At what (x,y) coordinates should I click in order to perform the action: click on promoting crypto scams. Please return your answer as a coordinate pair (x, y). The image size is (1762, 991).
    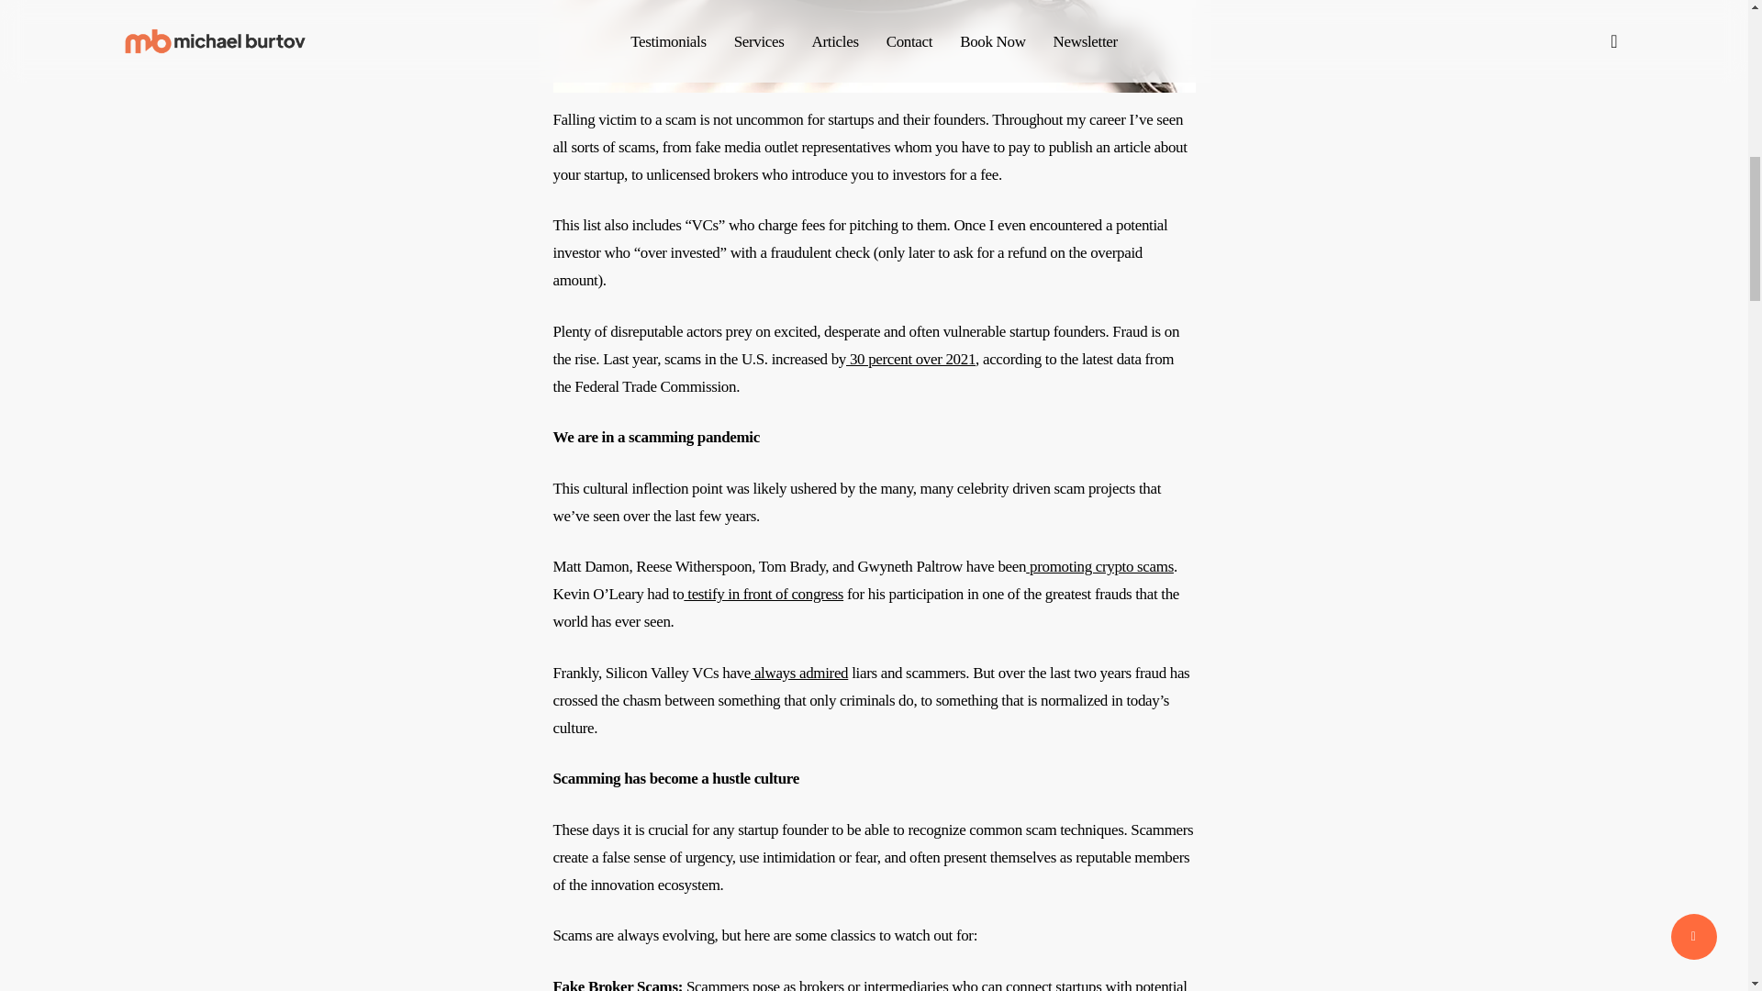
    Looking at the image, I should click on (1099, 567).